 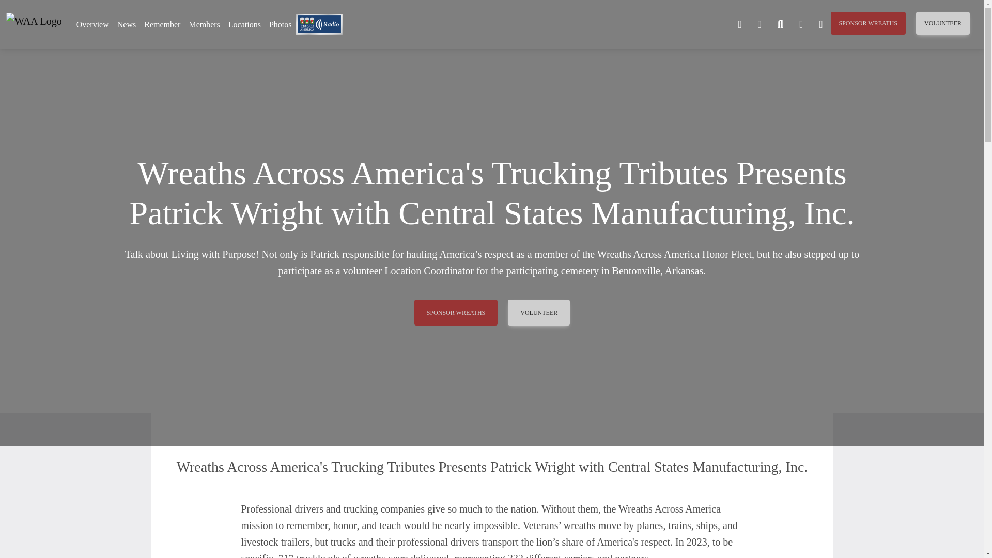 I want to click on Locations, so click(x=244, y=25).